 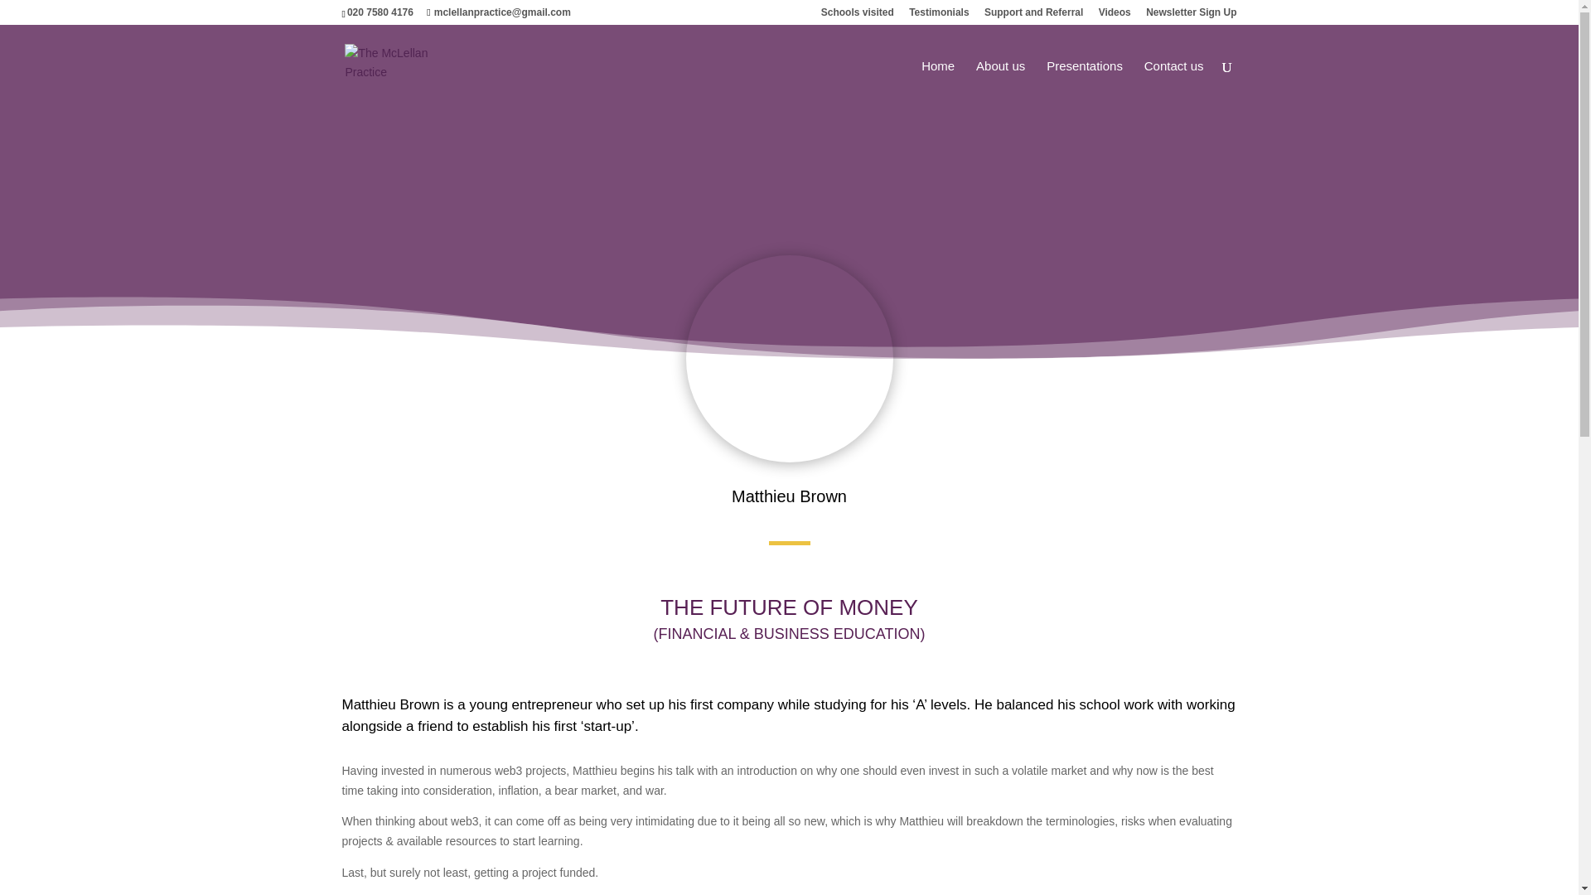 I want to click on Videos, so click(x=1115, y=16).